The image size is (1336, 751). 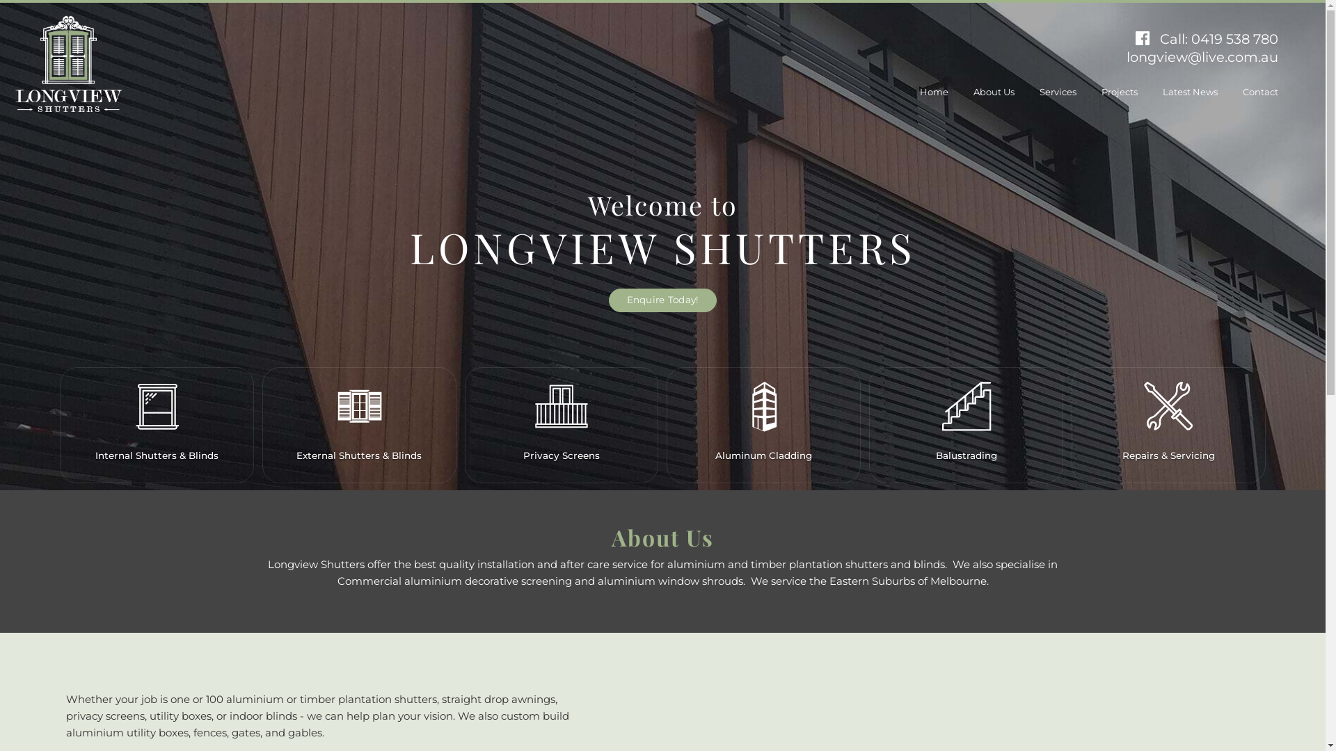 I want to click on Projects, so click(x=1120, y=92).